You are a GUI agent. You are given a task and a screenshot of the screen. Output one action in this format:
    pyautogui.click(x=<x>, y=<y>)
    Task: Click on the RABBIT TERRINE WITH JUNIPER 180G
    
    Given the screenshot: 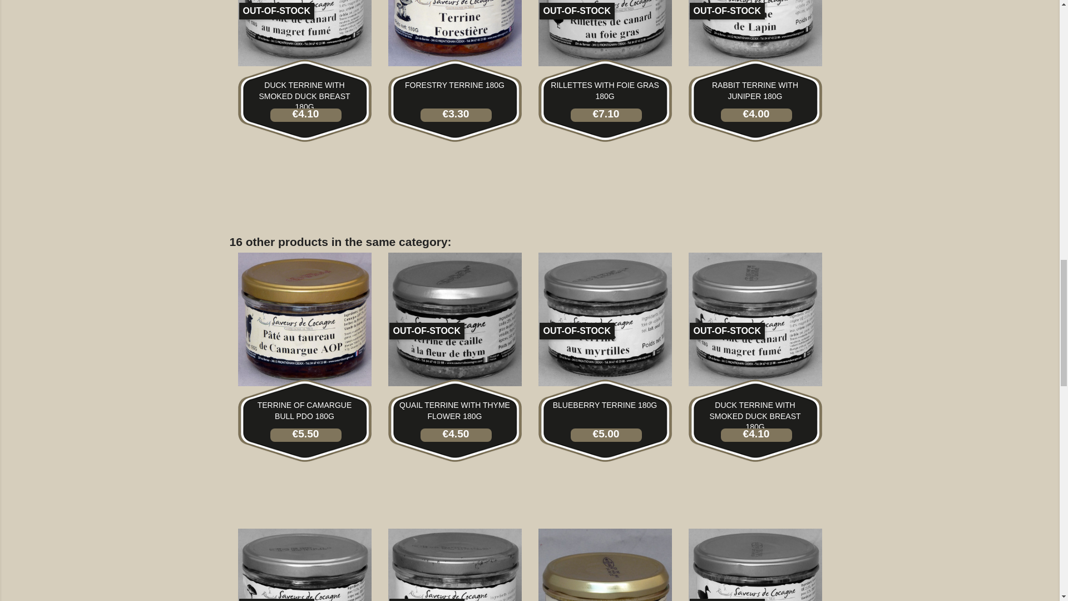 What is the action you would take?
    pyautogui.click(x=755, y=90)
    